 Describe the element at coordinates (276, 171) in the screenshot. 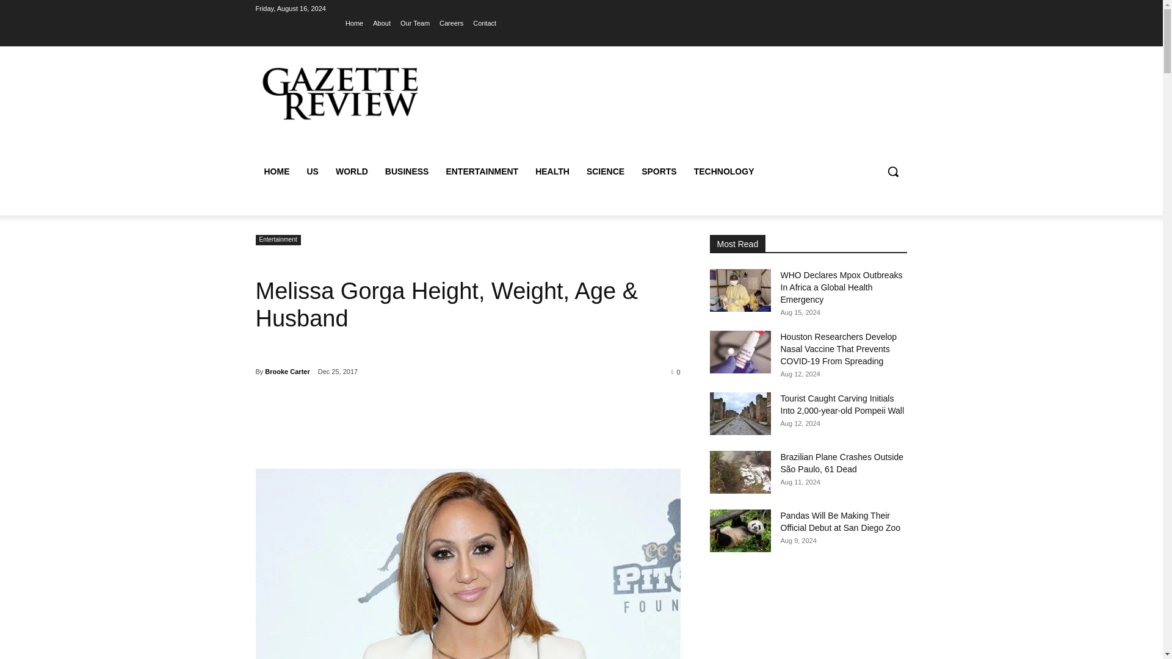

I see `HOME` at that location.